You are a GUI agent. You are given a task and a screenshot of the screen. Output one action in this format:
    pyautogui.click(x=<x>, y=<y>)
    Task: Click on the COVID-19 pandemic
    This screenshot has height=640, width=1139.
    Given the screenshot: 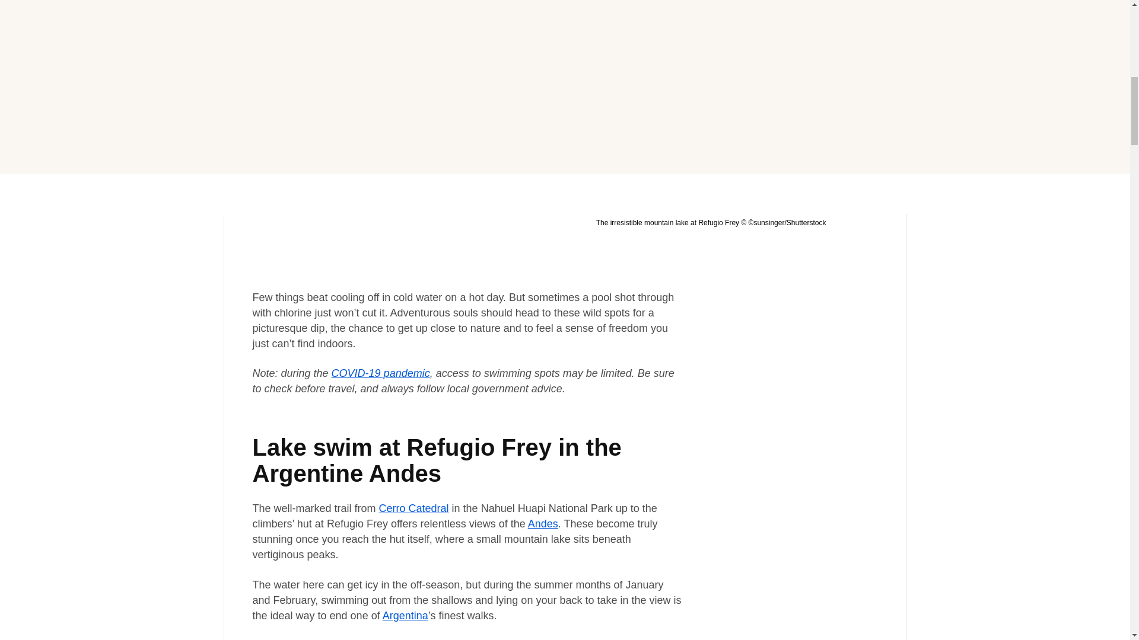 What is the action you would take?
    pyautogui.click(x=381, y=373)
    